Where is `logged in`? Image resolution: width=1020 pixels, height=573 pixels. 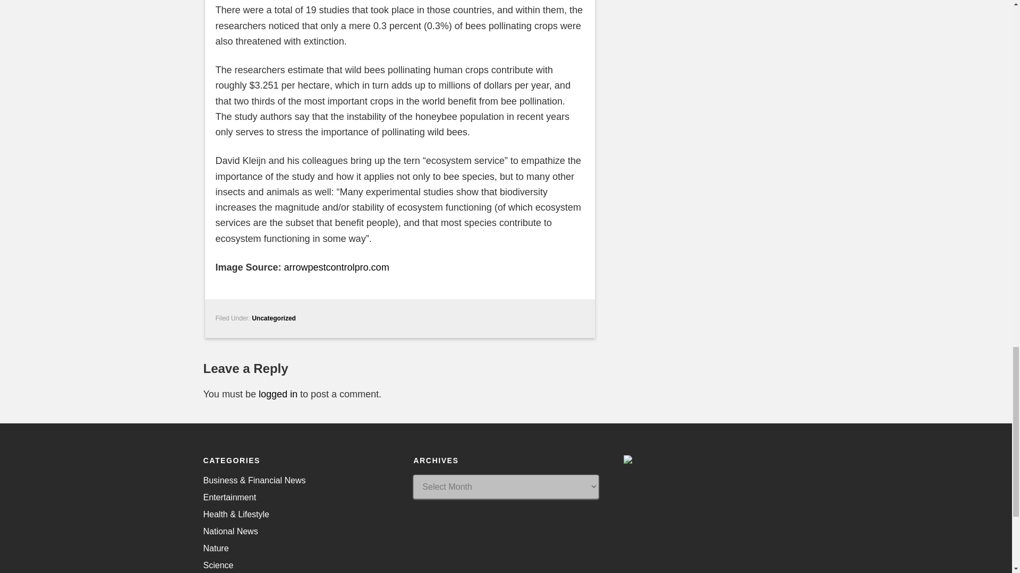 logged in is located at coordinates (278, 394).